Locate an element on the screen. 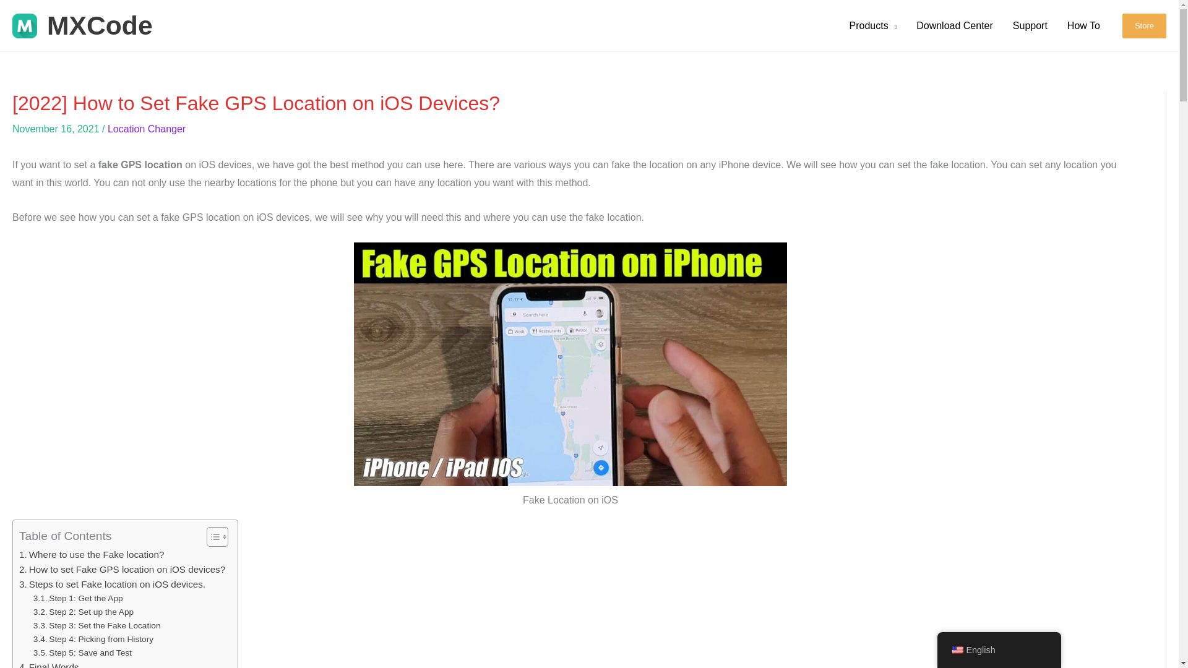 This screenshot has width=1188, height=668. Location Changer is located at coordinates (146, 129).